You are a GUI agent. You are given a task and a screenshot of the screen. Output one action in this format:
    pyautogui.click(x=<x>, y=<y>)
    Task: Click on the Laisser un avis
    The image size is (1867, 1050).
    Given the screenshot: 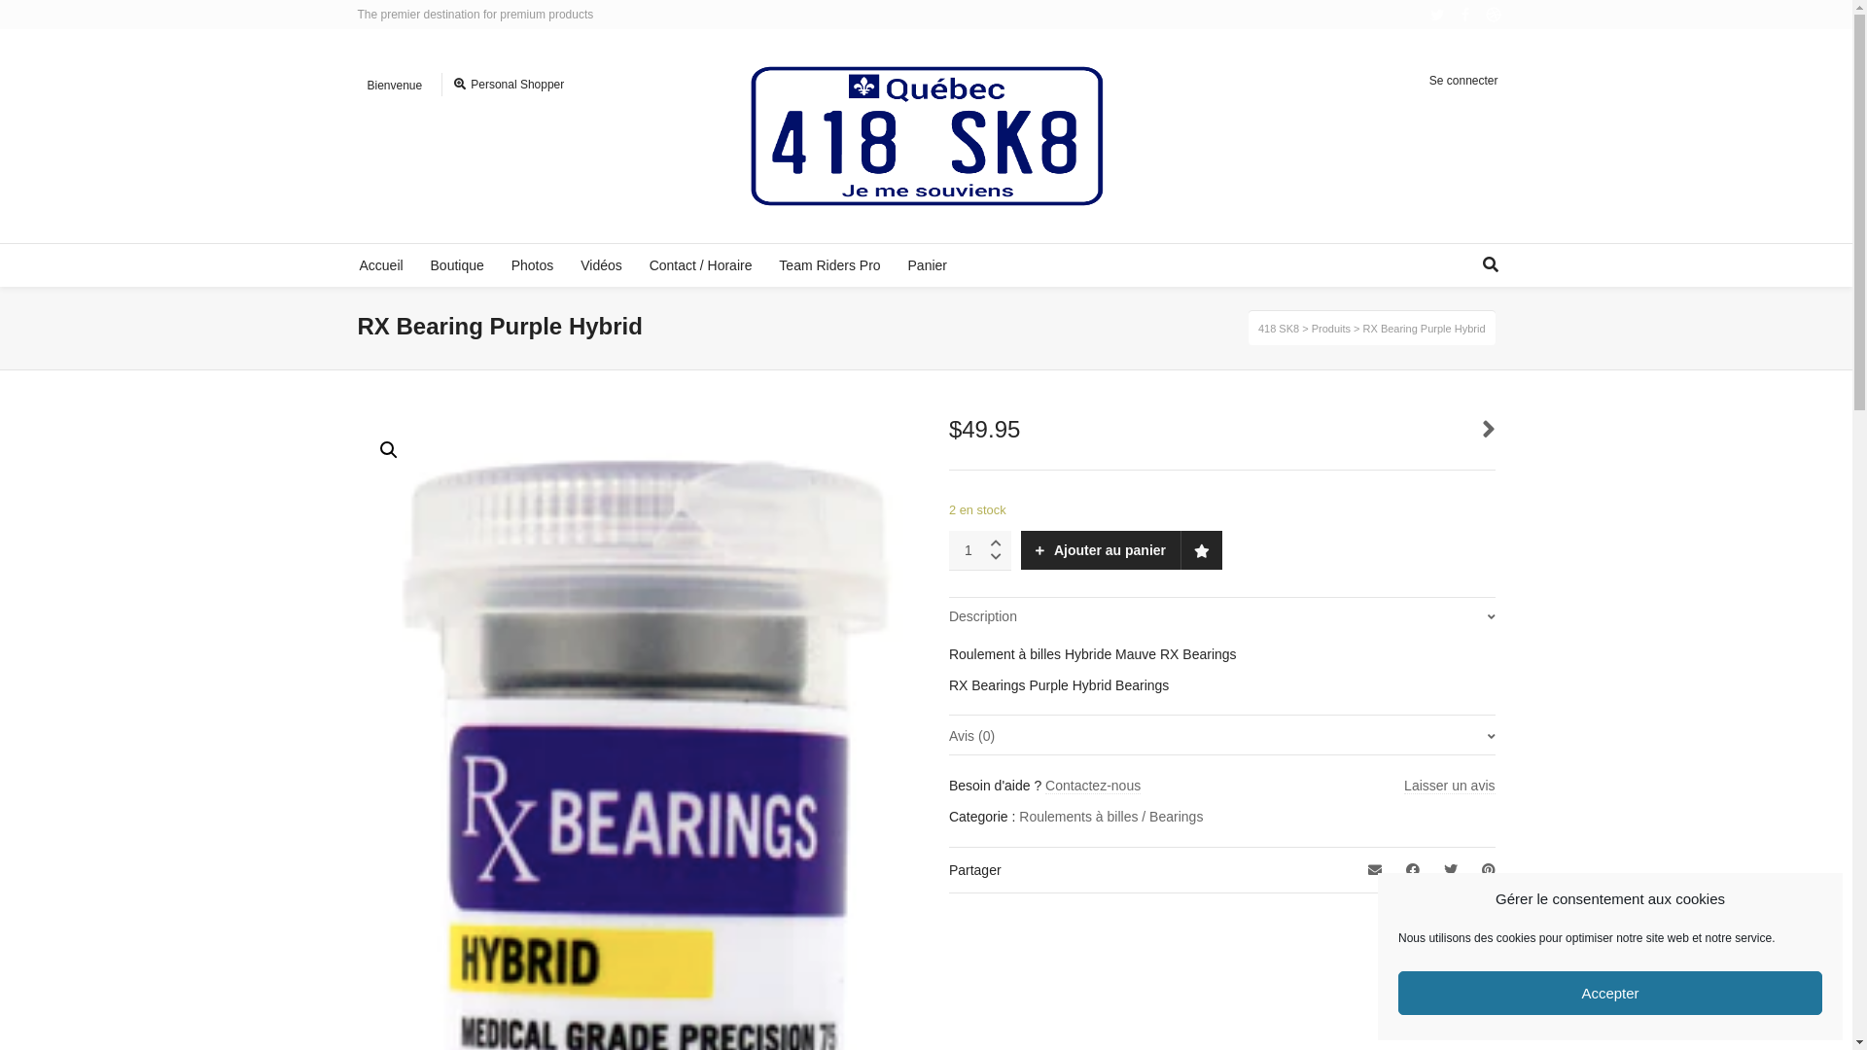 What is the action you would take?
    pyautogui.click(x=1449, y=786)
    